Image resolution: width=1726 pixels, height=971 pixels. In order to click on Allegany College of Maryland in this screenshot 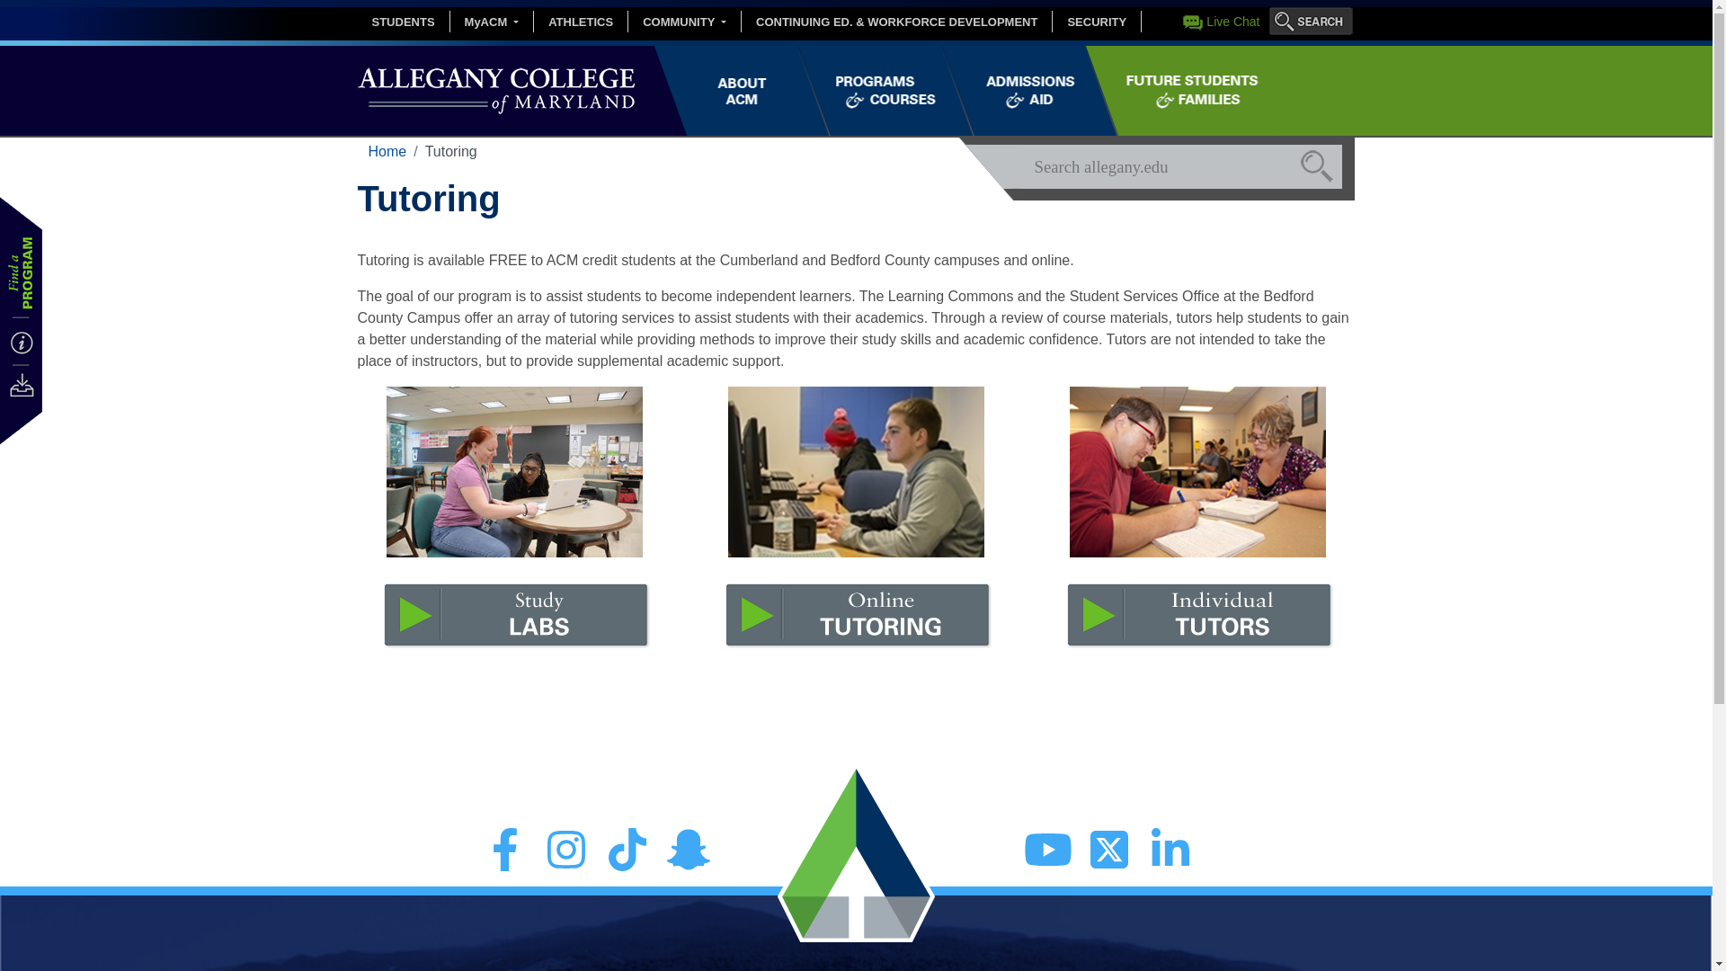, I will do `click(496, 90)`.